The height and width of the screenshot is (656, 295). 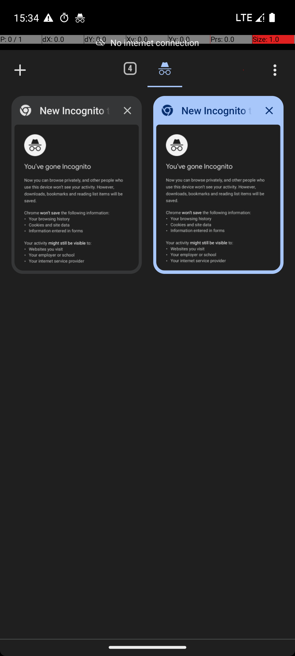 What do you see at coordinates (20, 70) in the screenshot?
I see `New Incognito tab` at bounding box center [20, 70].